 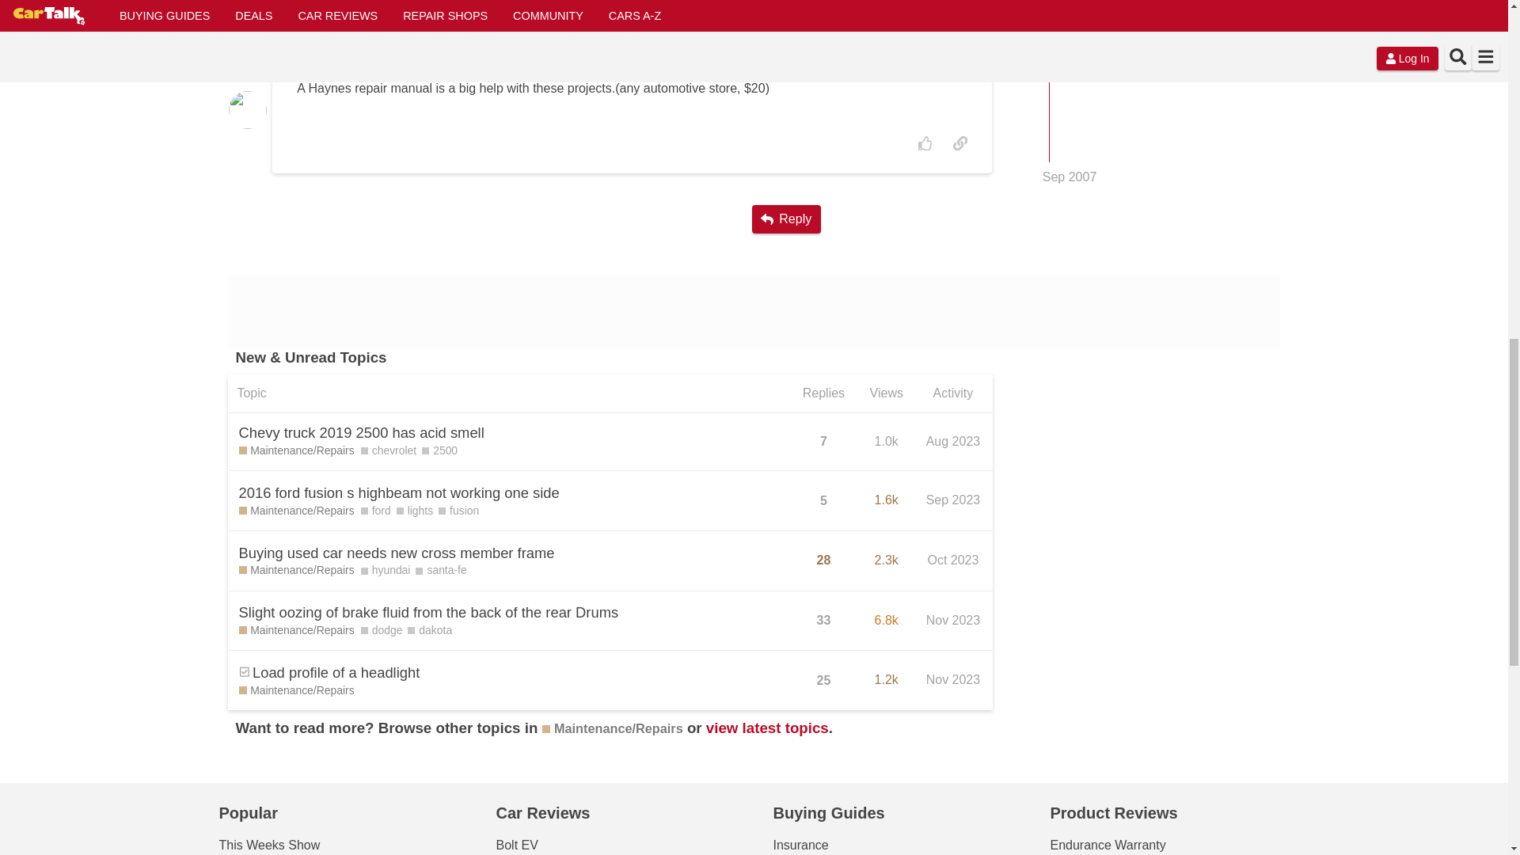 What do you see at coordinates (887, 440) in the screenshot?
I see `this topic has been viewed 1047 times` at bounding box center [887, 440].